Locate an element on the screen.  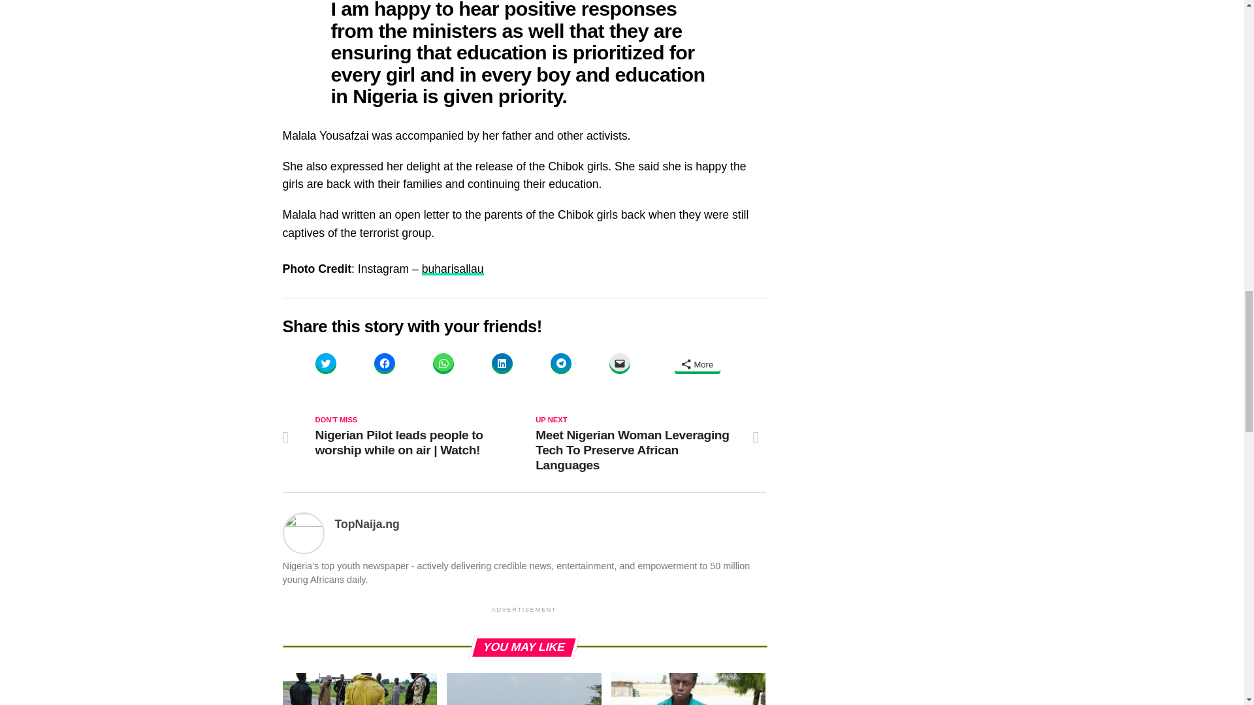
buharisallau is located at coordinates (453, 269).